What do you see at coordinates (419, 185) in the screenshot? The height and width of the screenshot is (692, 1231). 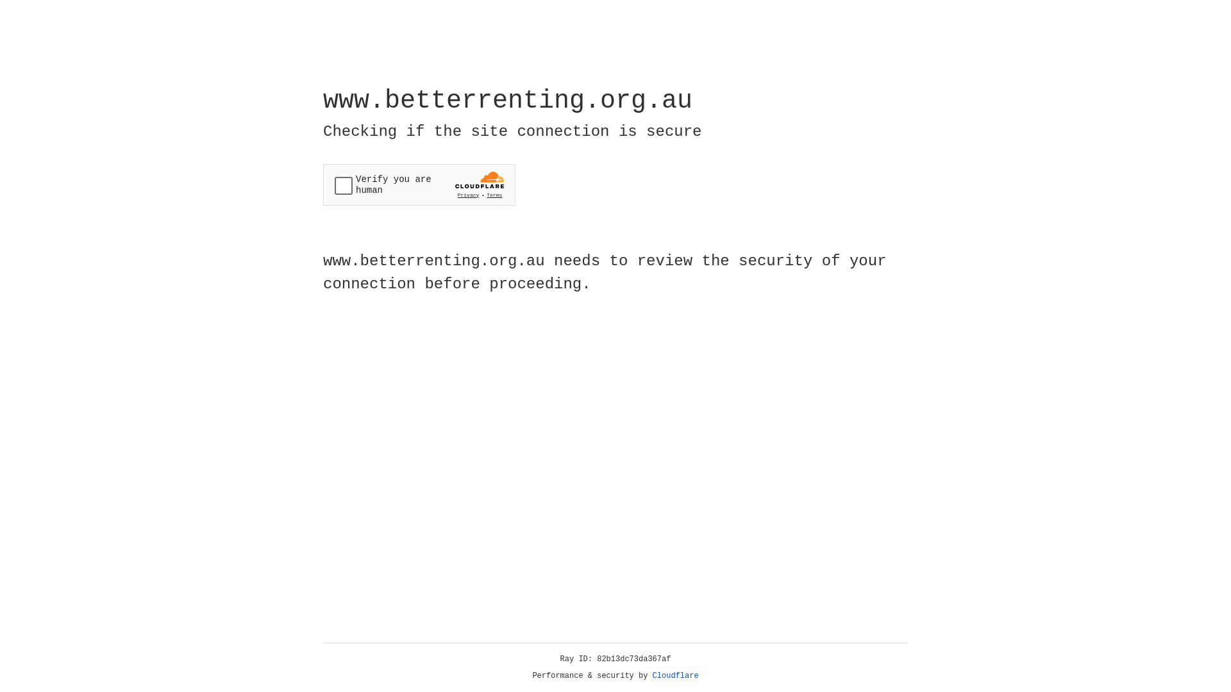 I see `Widget containing a Cloudflare security challenge` at bounding box center [419, 185].